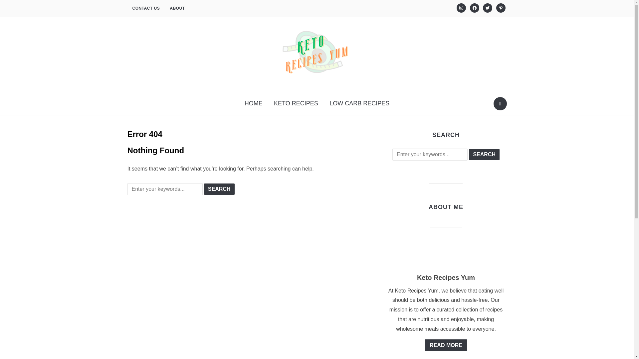  I want to click on KETO RECIPES, so click(484, 154).